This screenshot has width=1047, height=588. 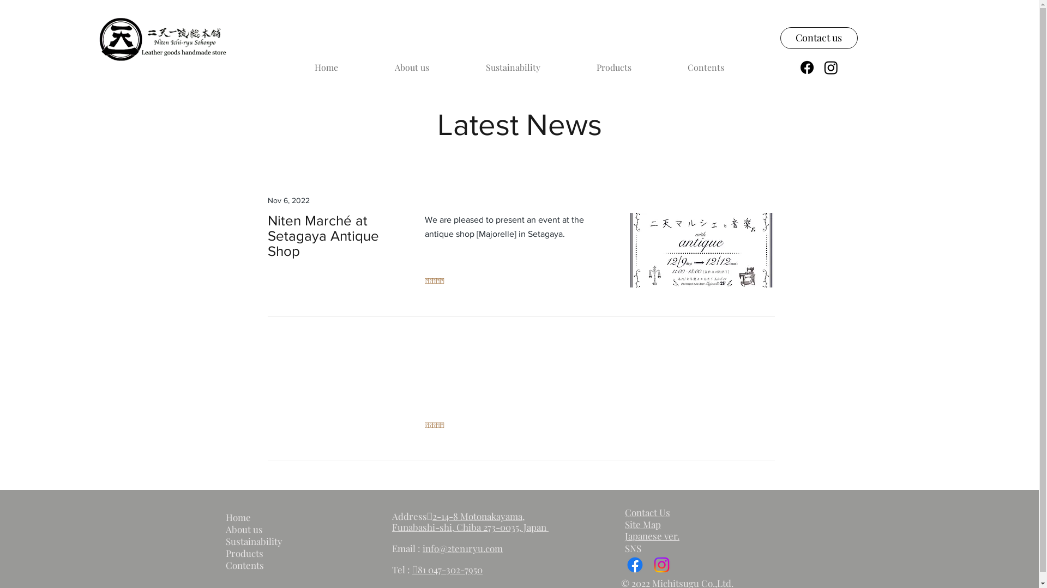 I want to click on Products, so click(x=614, y=68).